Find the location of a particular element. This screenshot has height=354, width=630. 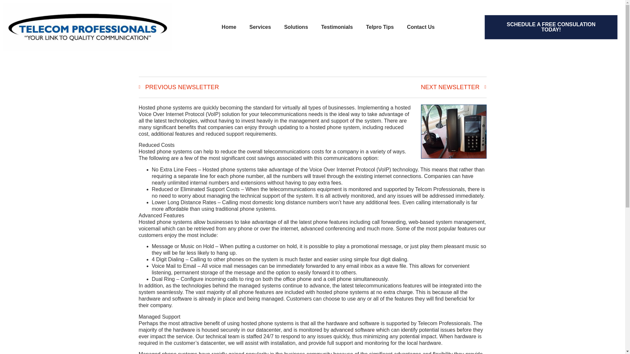

Home is located at coordinates (229, 27).